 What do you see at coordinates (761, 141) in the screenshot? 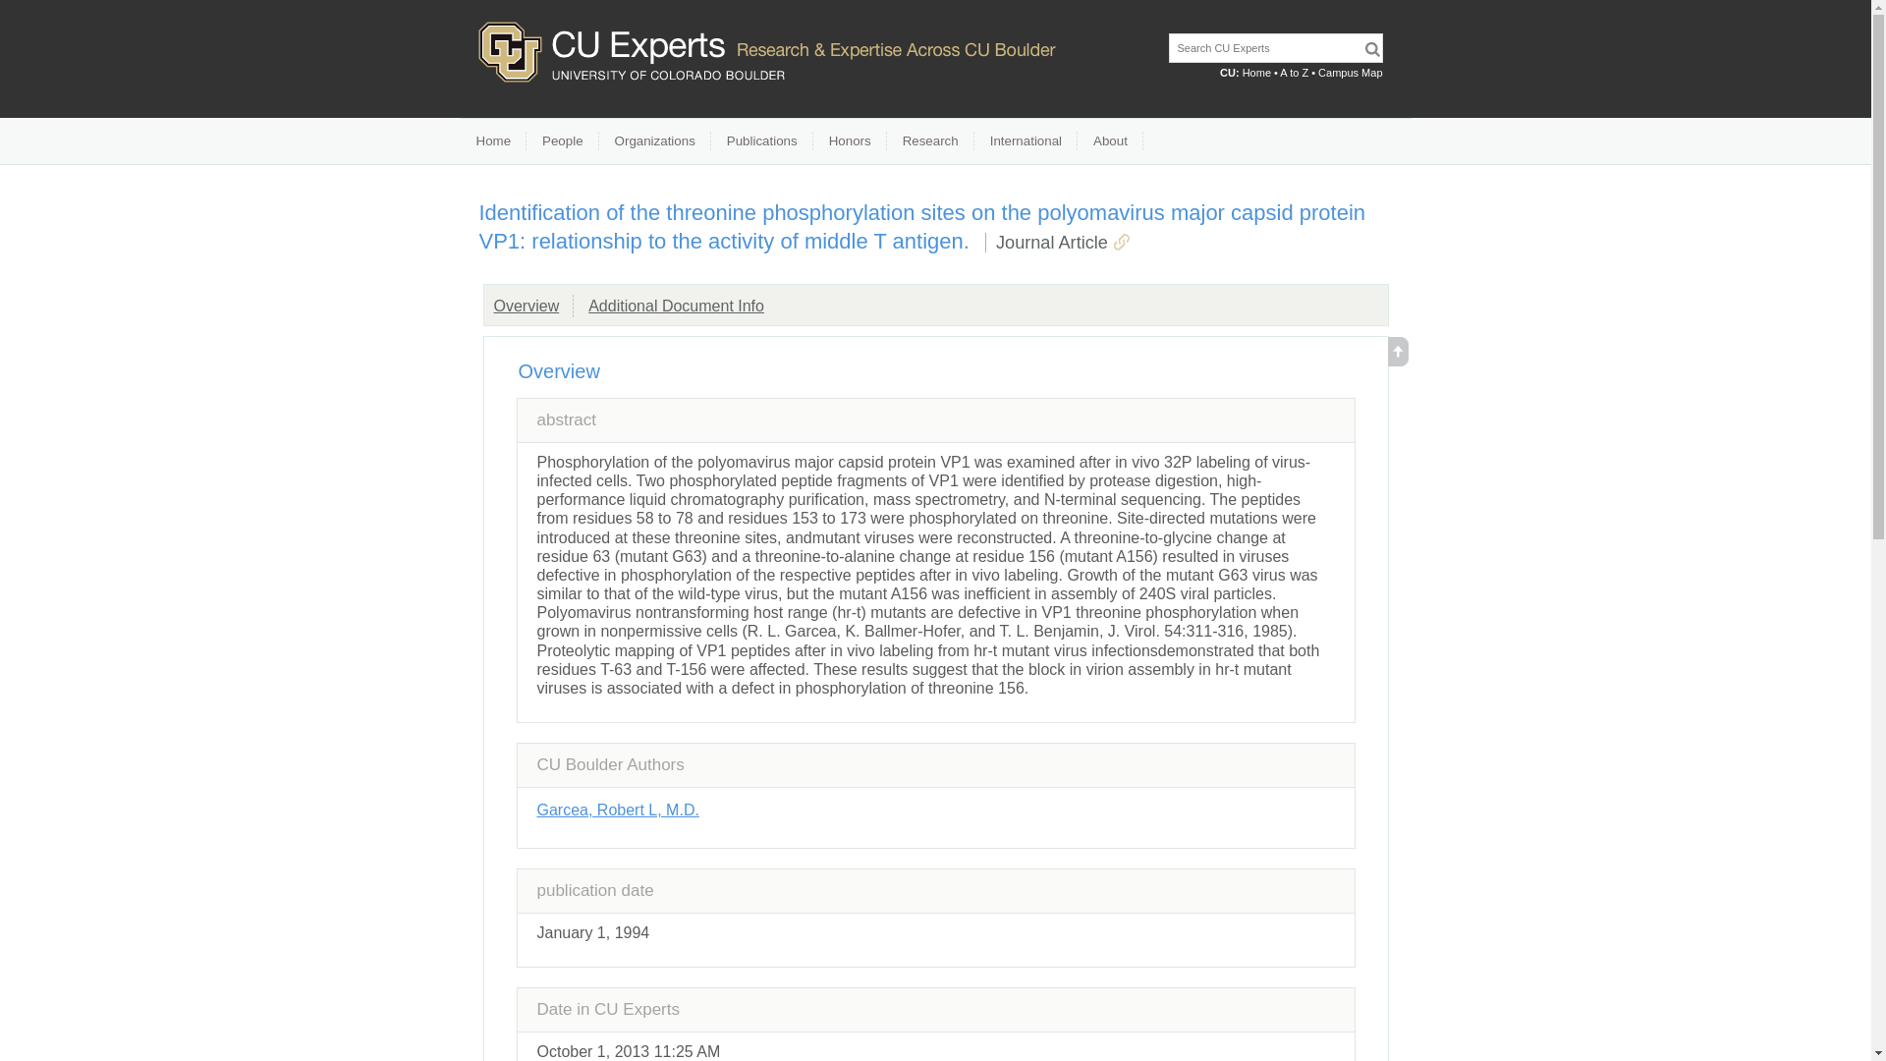
I see `menu item` at bounding box center [761, 141].